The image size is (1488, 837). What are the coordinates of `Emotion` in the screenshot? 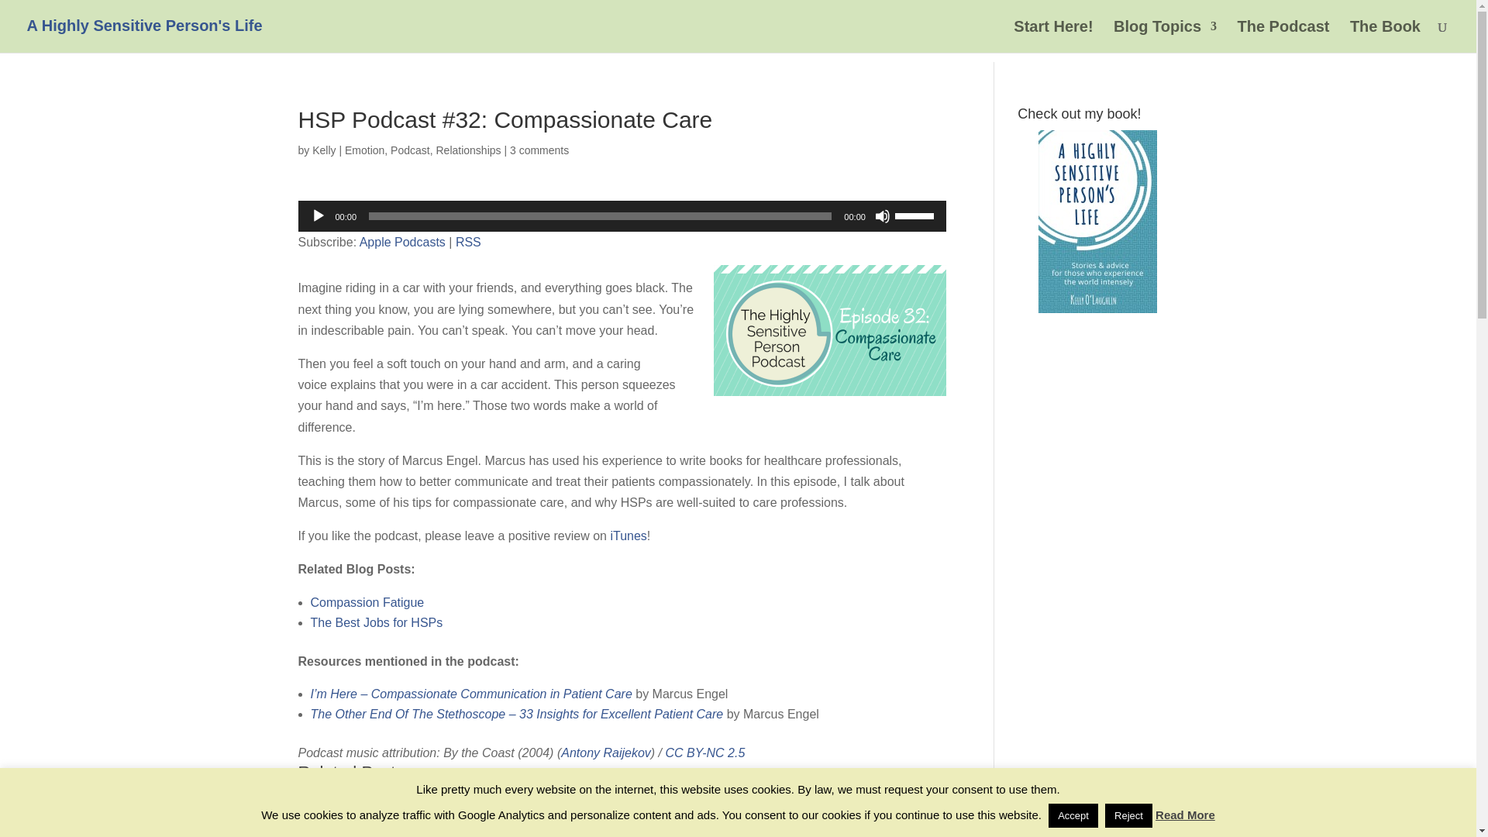 It's located at (364, 150).